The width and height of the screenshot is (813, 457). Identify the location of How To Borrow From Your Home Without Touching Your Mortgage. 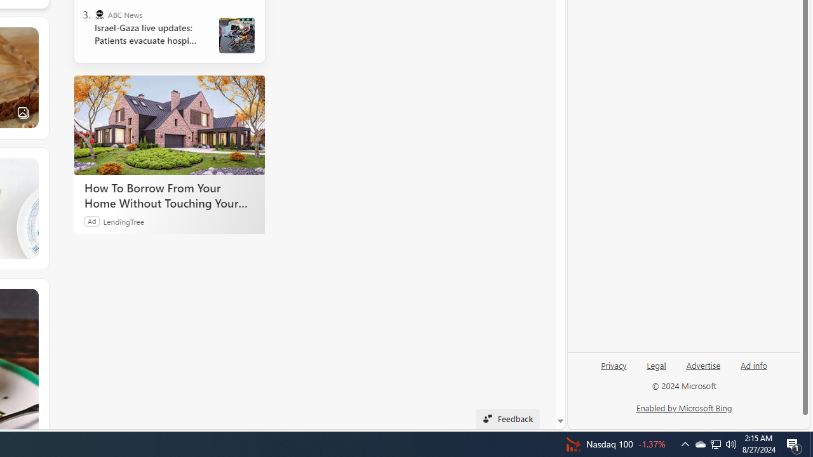
(169, 195).